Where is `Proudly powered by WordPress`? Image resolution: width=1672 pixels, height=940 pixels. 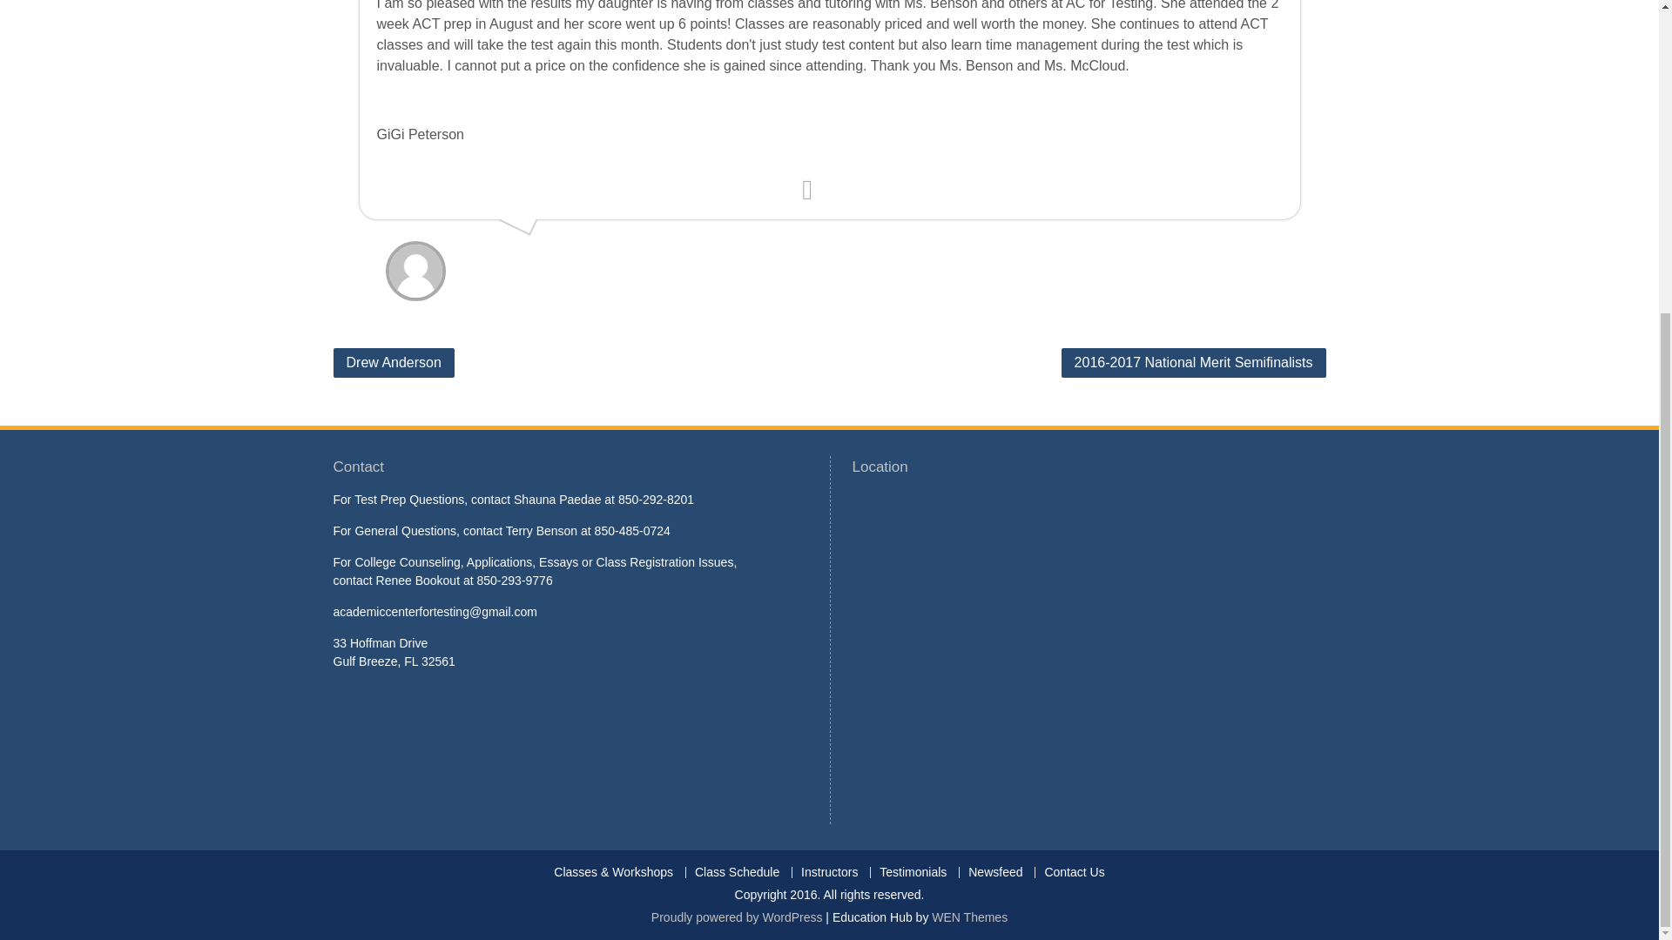
Proudly powered by WordPress is located at coordinates (737, 917).